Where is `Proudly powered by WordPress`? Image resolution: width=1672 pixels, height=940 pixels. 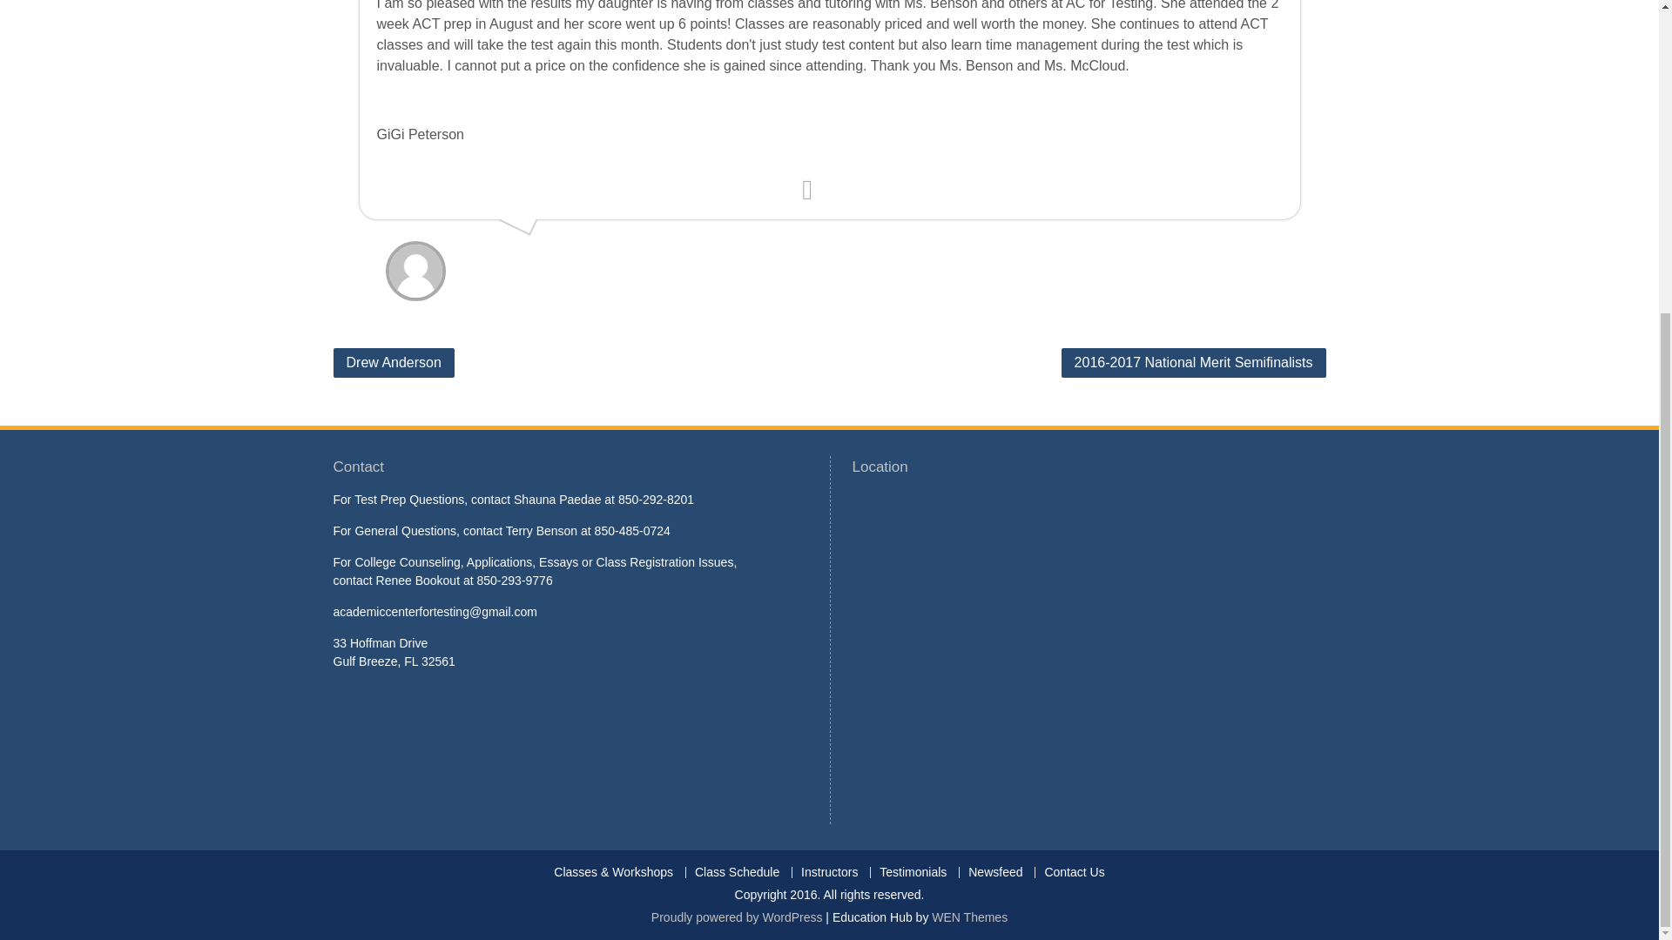
Proudly powered by WordPress is located at coordinates (737, 917).